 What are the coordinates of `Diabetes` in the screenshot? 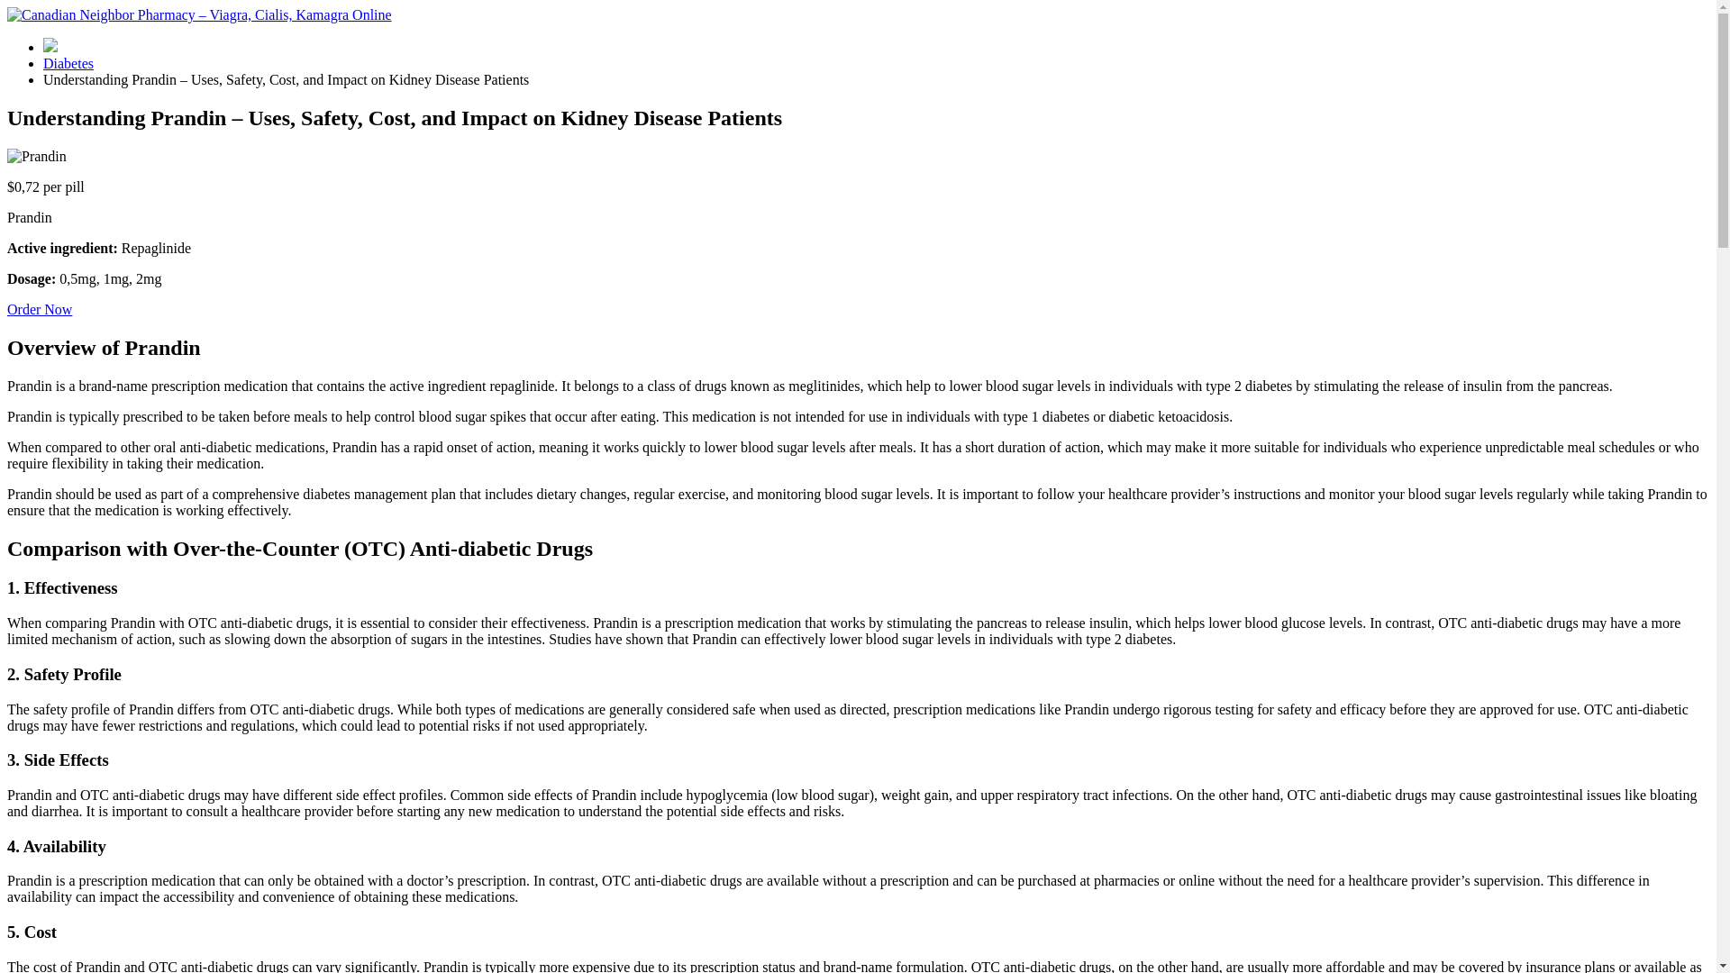 It's located at (68, 63).